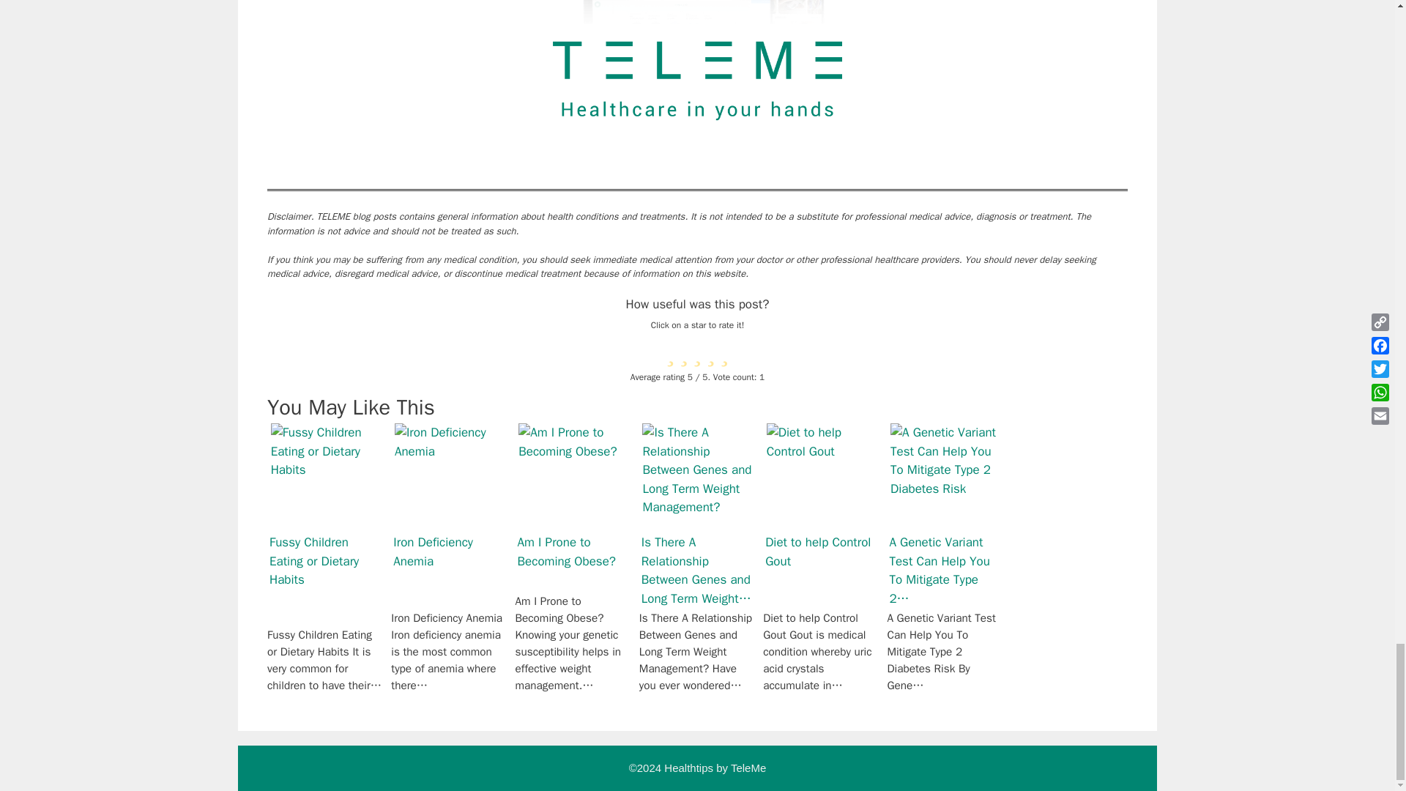  Describe the element at coordinates (573, 478) in the screenshot. I see `Am I Prone to Becoming Obese?` at that location.